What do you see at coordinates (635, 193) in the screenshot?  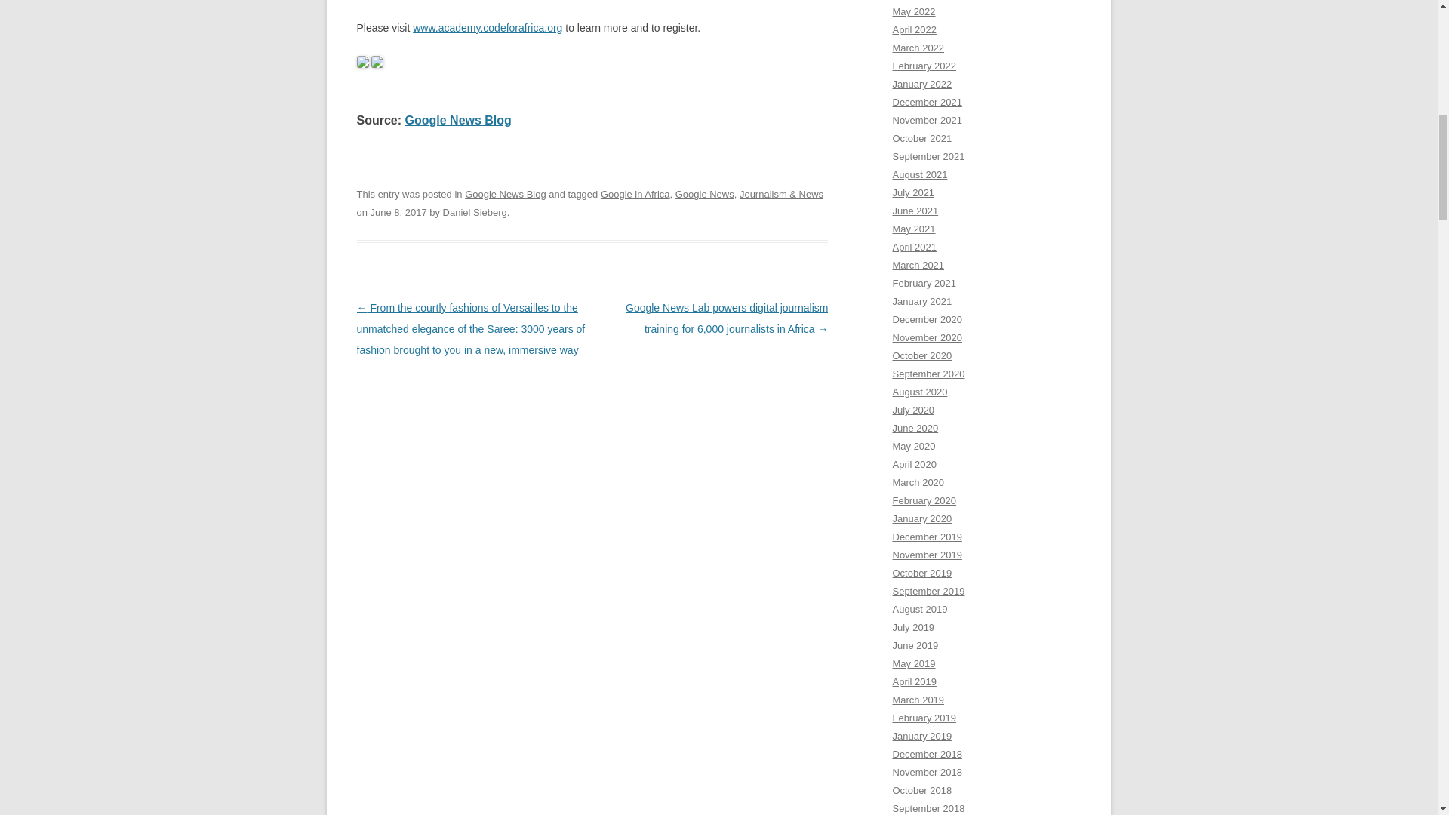 I see `Google in Africa` at bounding box center [635, 193].